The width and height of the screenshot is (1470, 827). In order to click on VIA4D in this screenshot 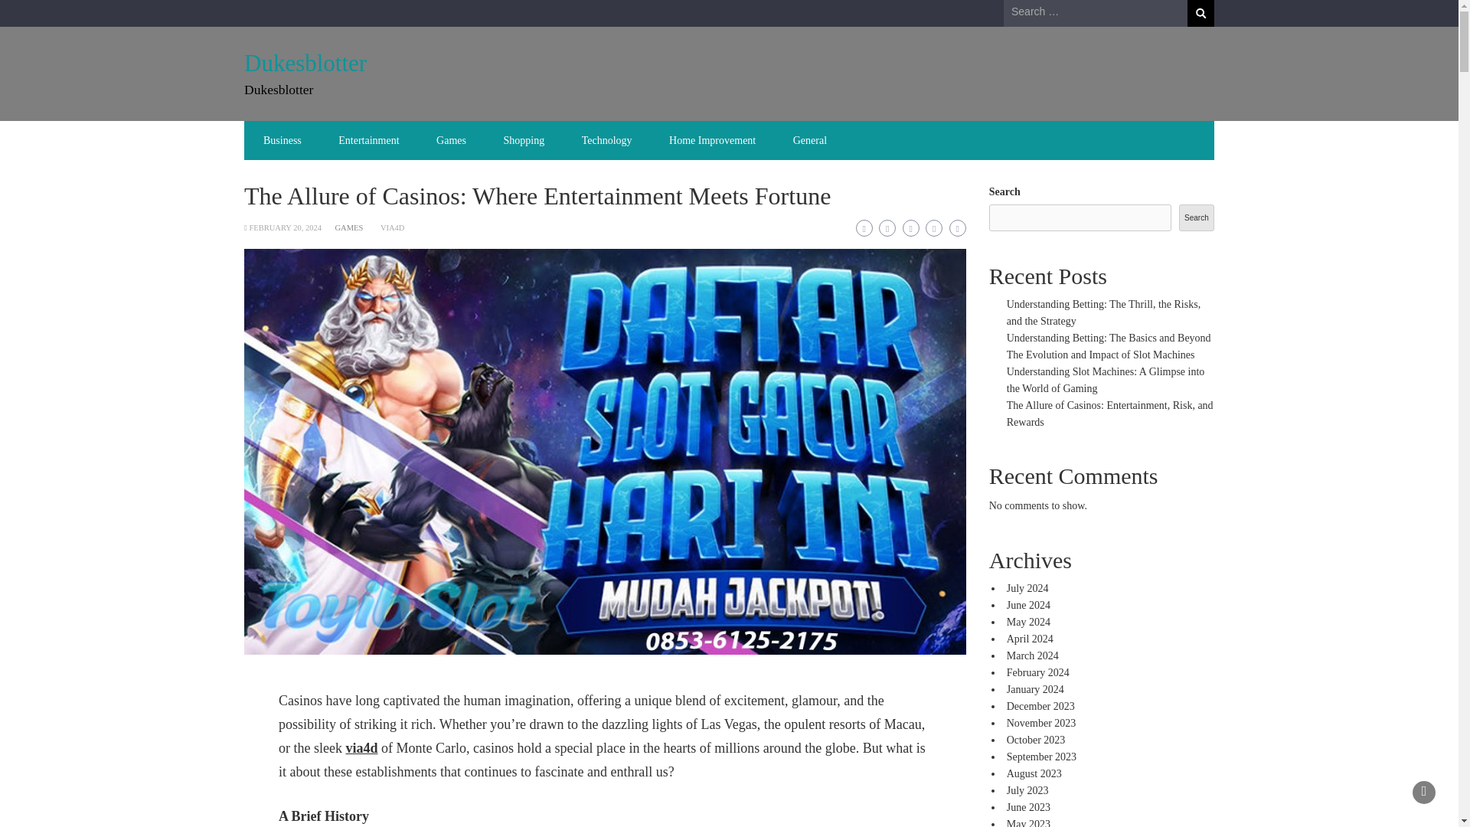, I will do `click(393, 227)`.